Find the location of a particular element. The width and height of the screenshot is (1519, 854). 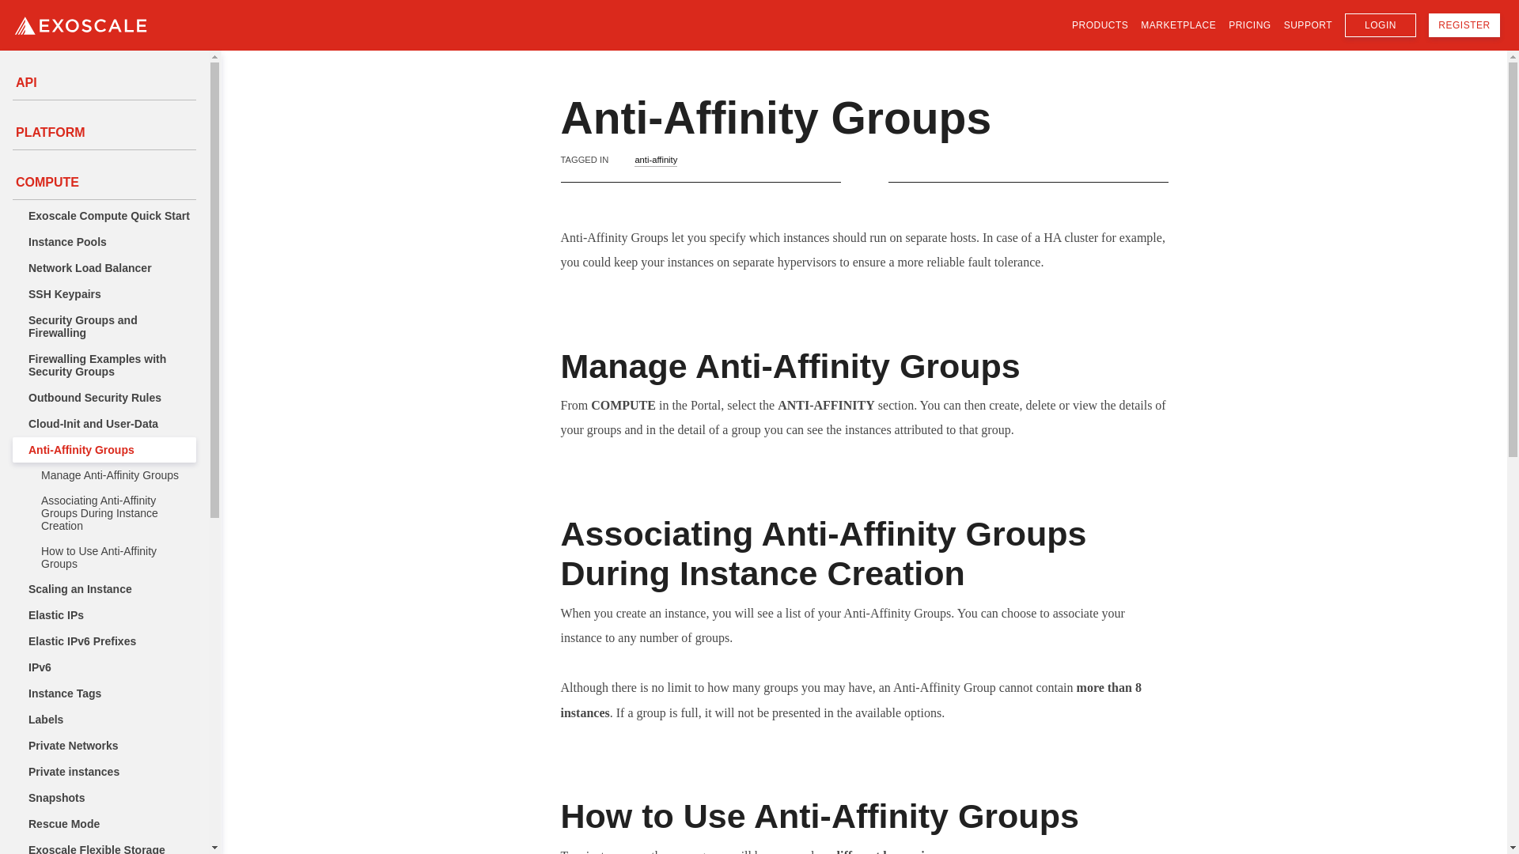

Labels is located at coordinates (104, 720).